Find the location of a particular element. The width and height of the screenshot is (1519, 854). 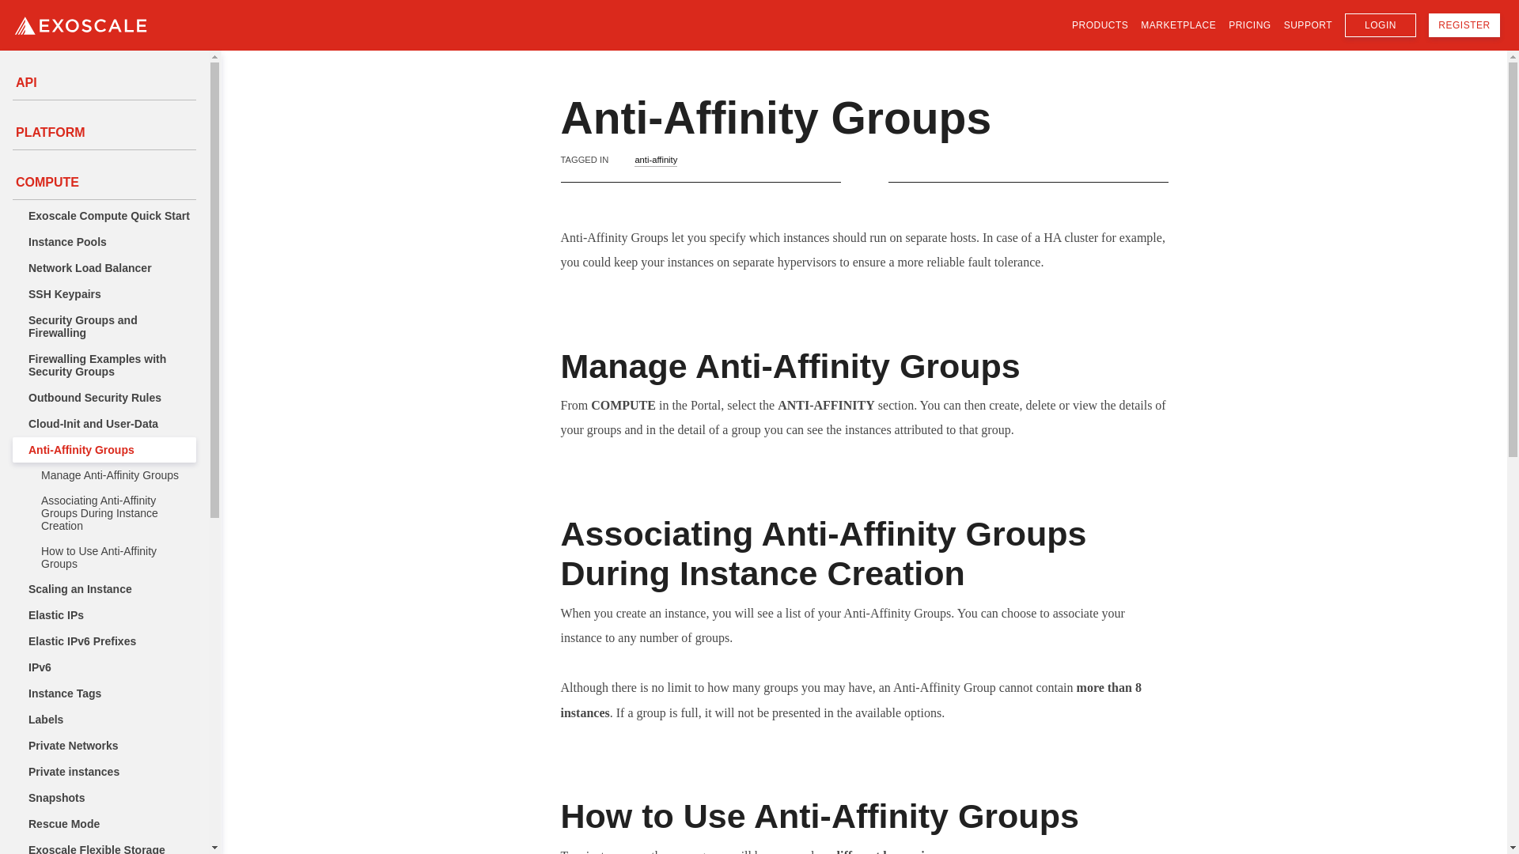

Labels is located at coordinates (104, 720).